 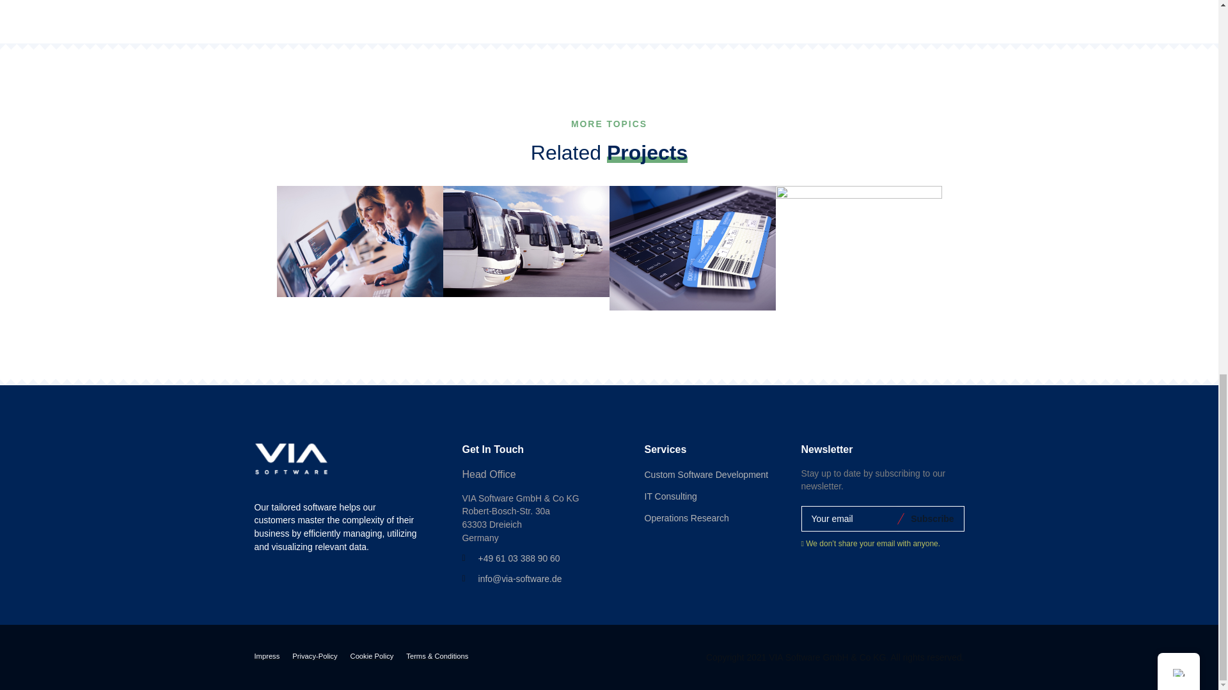 What do you see at coordinates (687, 519) in the screenshot?
I see `Operations Research` at bounding box center [687, 519].